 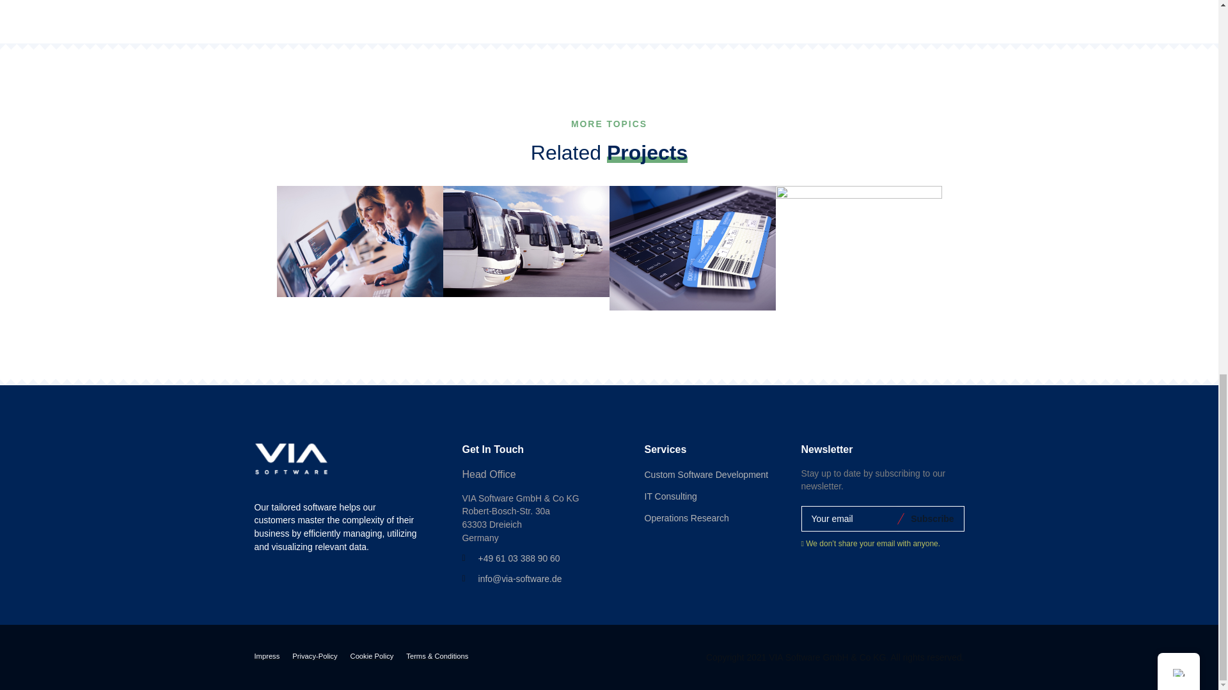 What do you see at coordinates (687, 519) in the screenshot?
I see `Operations Research` at bounding box center [687, 519].